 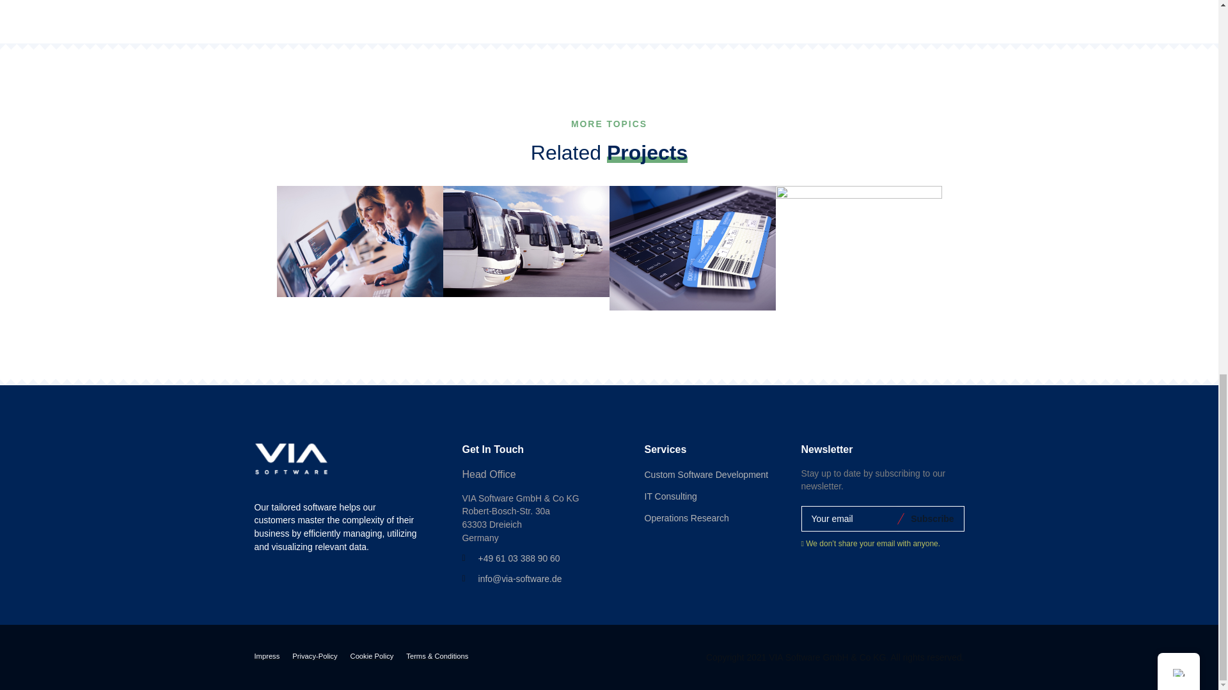 What do you see at coordinates (687, 519) in the screenshot?
I see `Operations Research` at bounding box center [687, 519].